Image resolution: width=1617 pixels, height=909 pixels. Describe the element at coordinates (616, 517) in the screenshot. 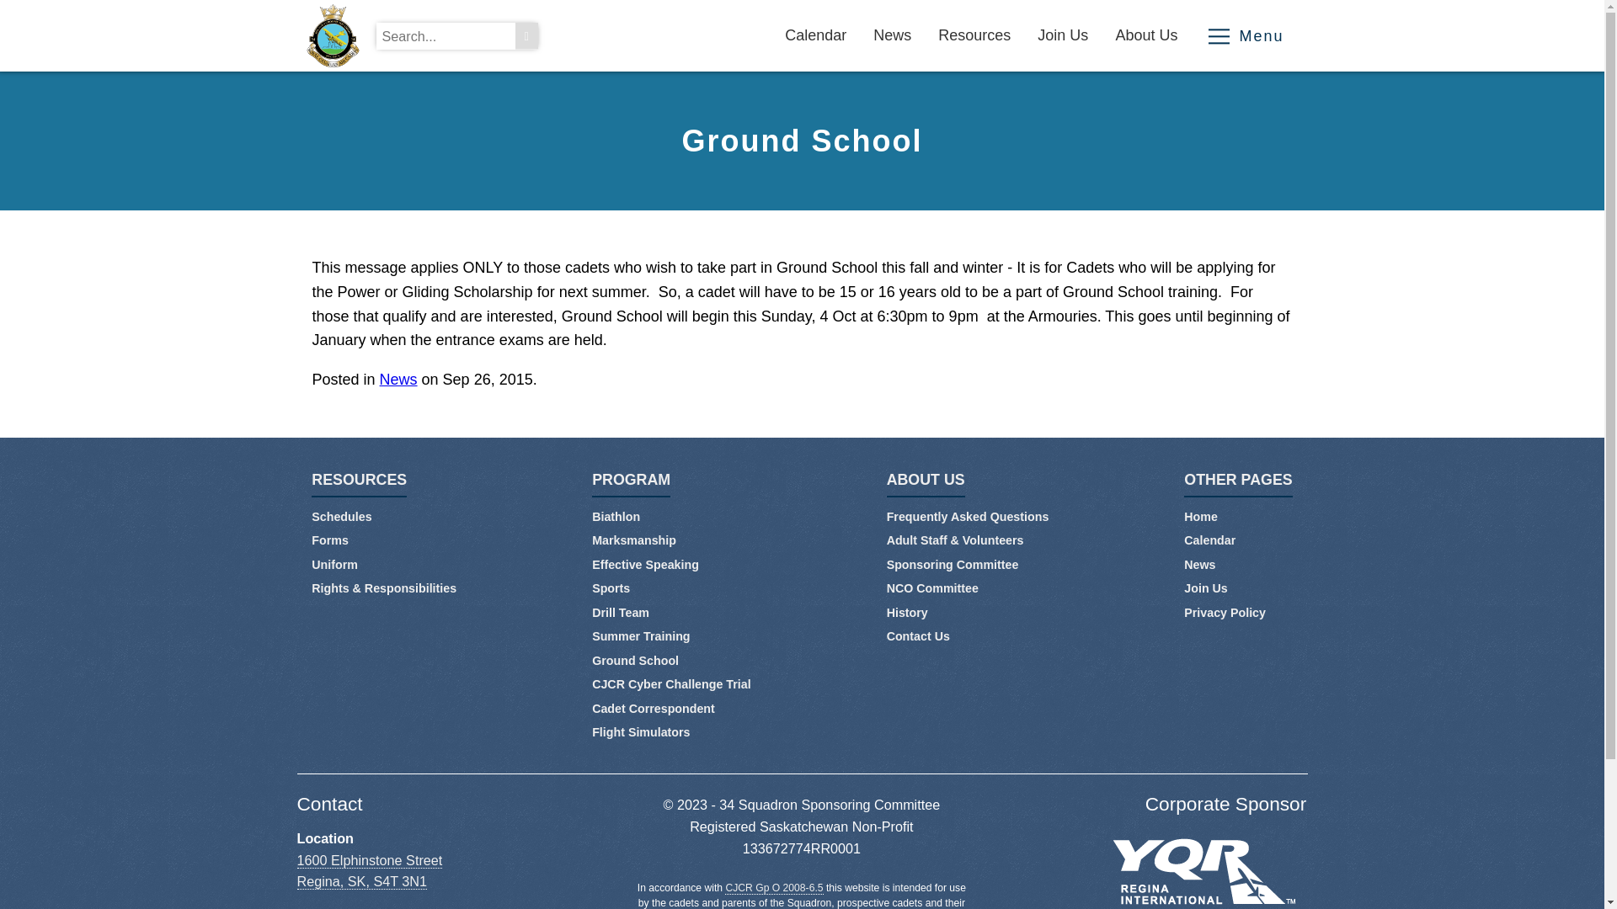

I see `Biathlon` at that location.